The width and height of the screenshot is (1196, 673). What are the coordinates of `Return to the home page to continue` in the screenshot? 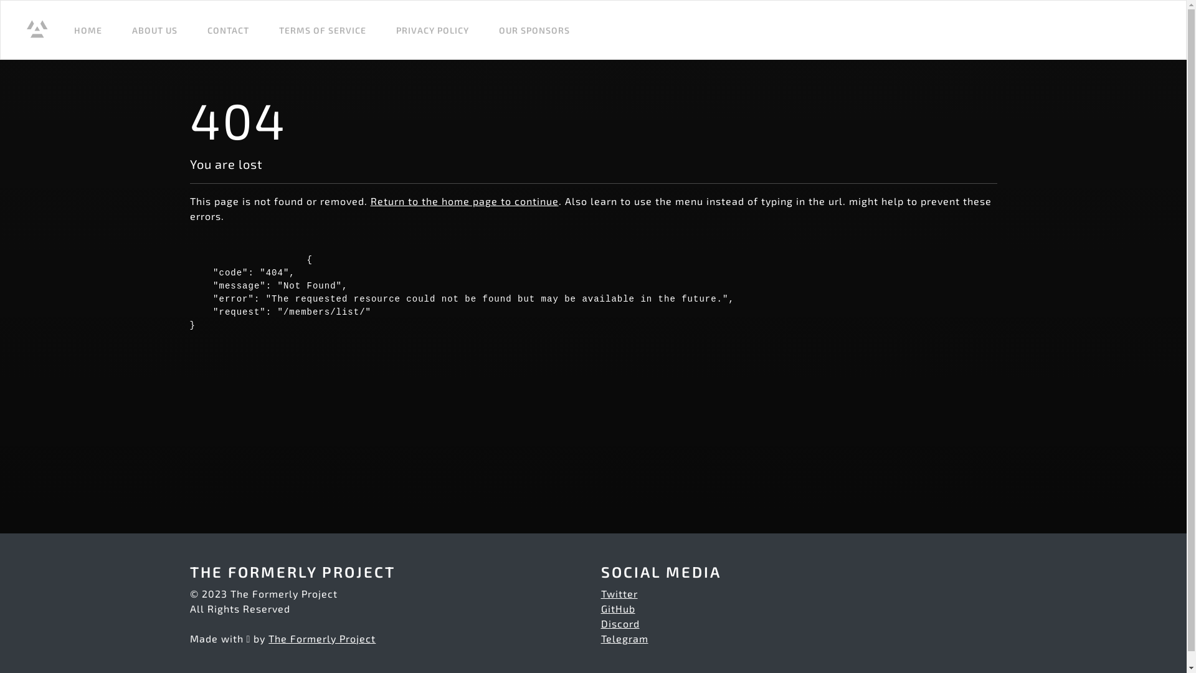 It's located at (464, 201).